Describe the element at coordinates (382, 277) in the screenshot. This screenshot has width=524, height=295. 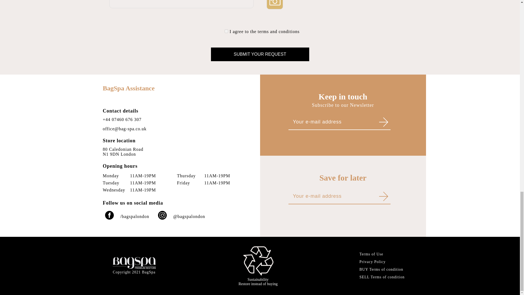
I see `SELL Terms of condition` at that location.